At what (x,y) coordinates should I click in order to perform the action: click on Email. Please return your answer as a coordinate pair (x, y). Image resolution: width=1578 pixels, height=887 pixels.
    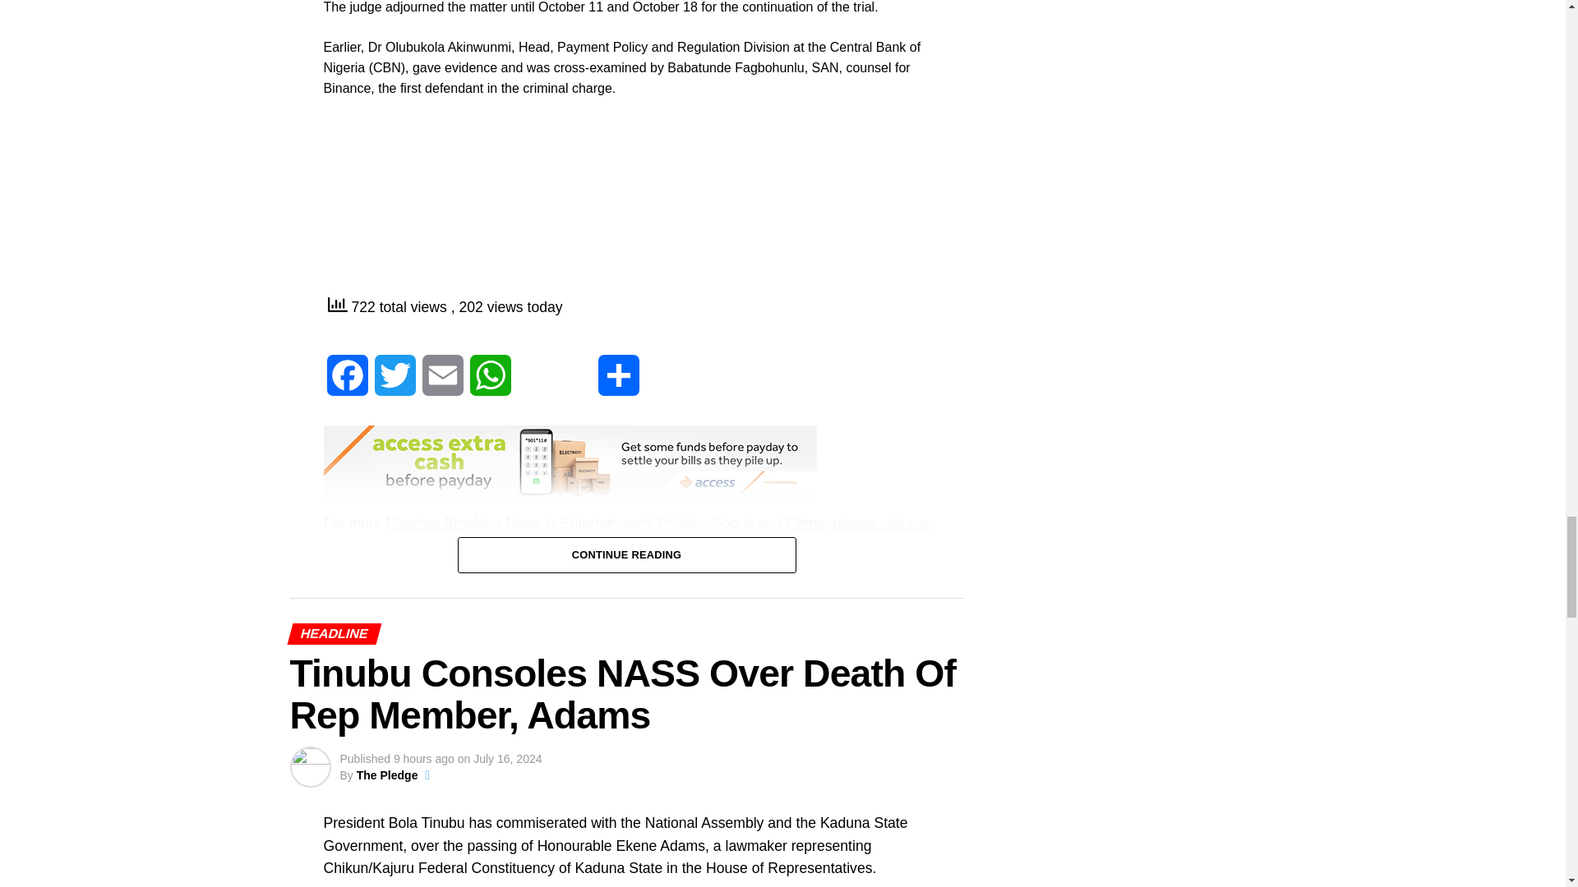
    Looking at the image, I should click on (443, 384).